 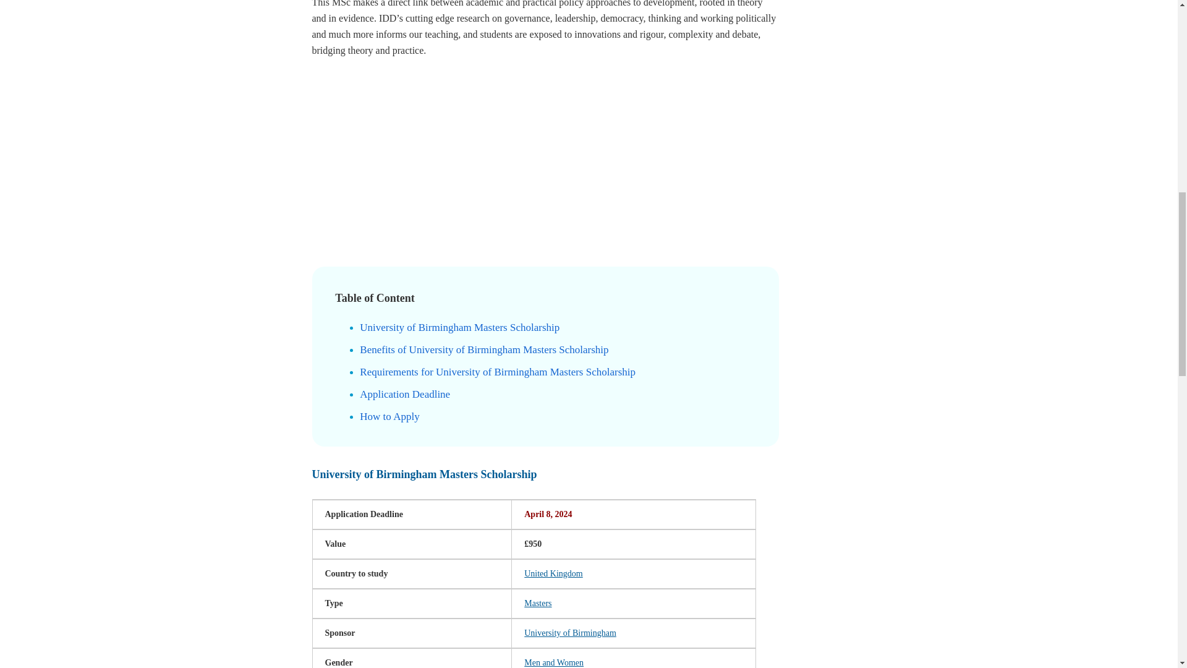 I want to click on Application Deadline, so click(x=404, y=393).